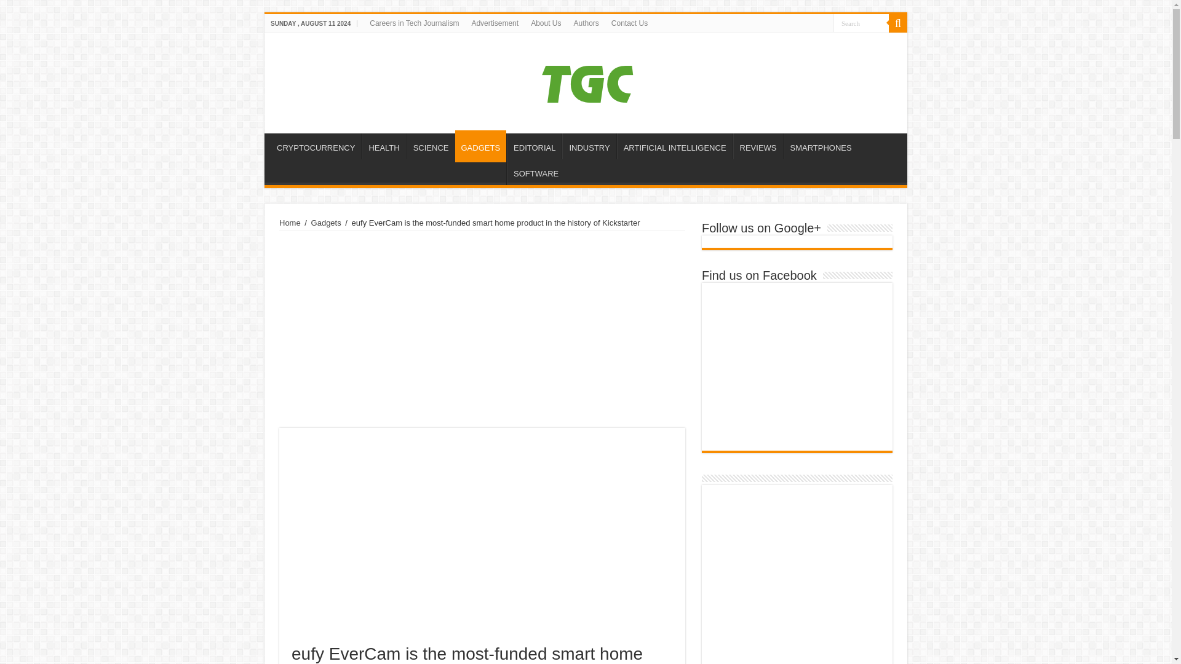 The width and height of the screenshot is (1181, 664). What do you see at coordinates (535, 172) in the screenshot?
I see `SOFTWARE` at bounding box center [535, 172].